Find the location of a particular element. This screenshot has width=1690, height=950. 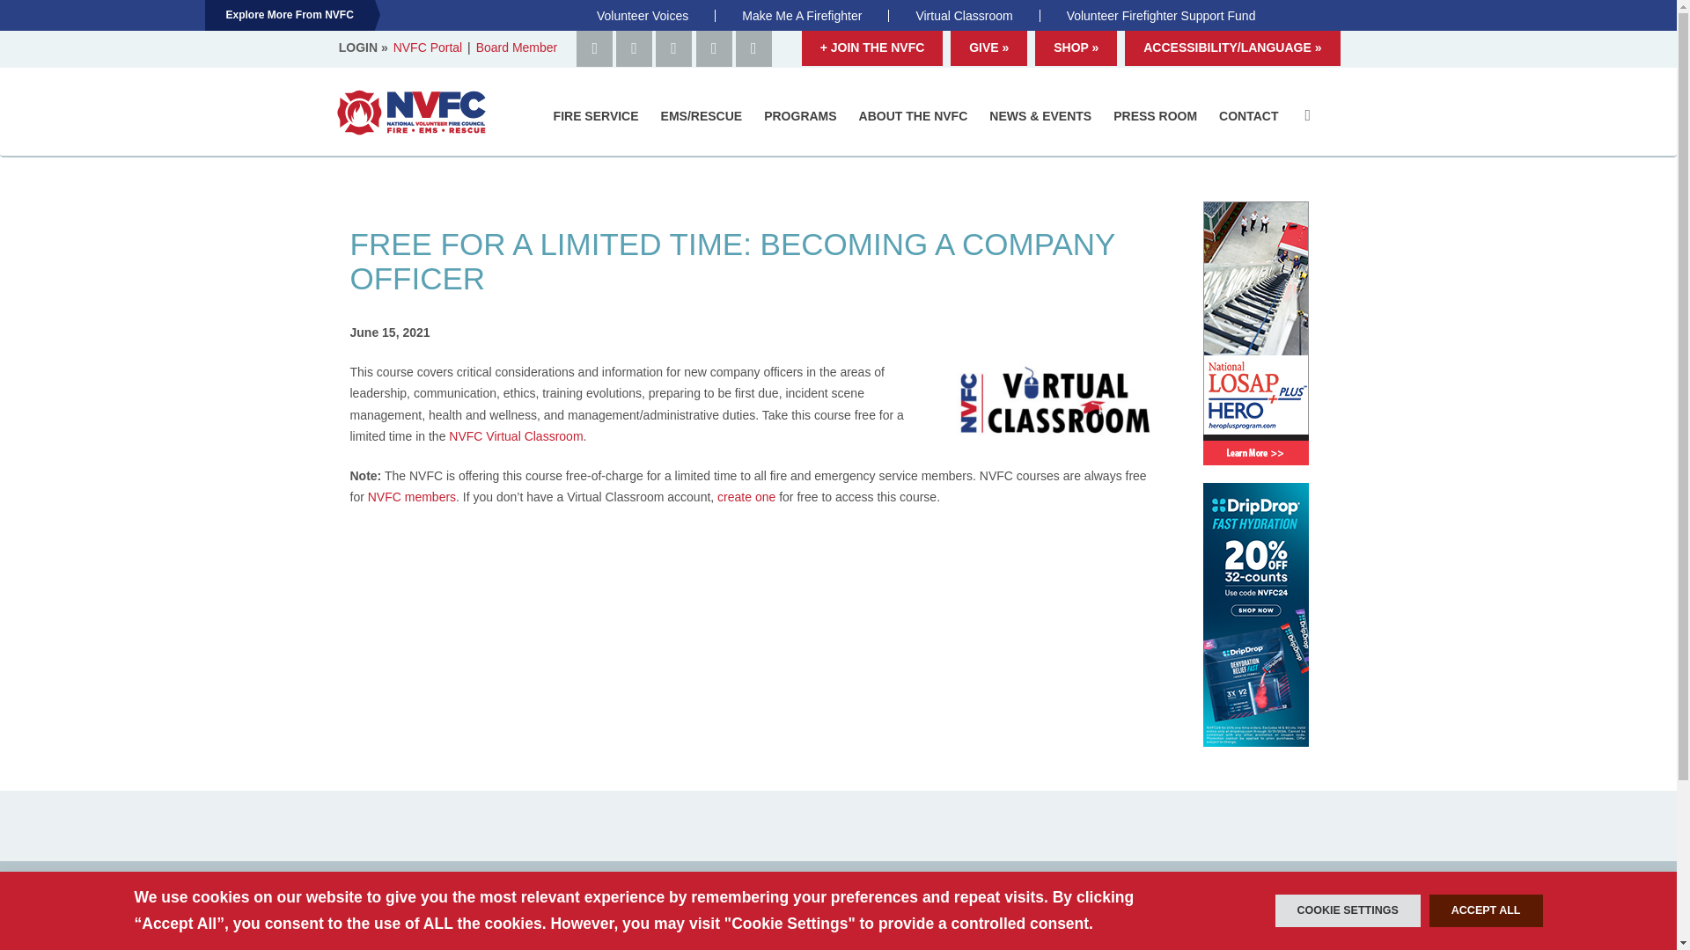

Board Member is located at coordinates (517, 47).